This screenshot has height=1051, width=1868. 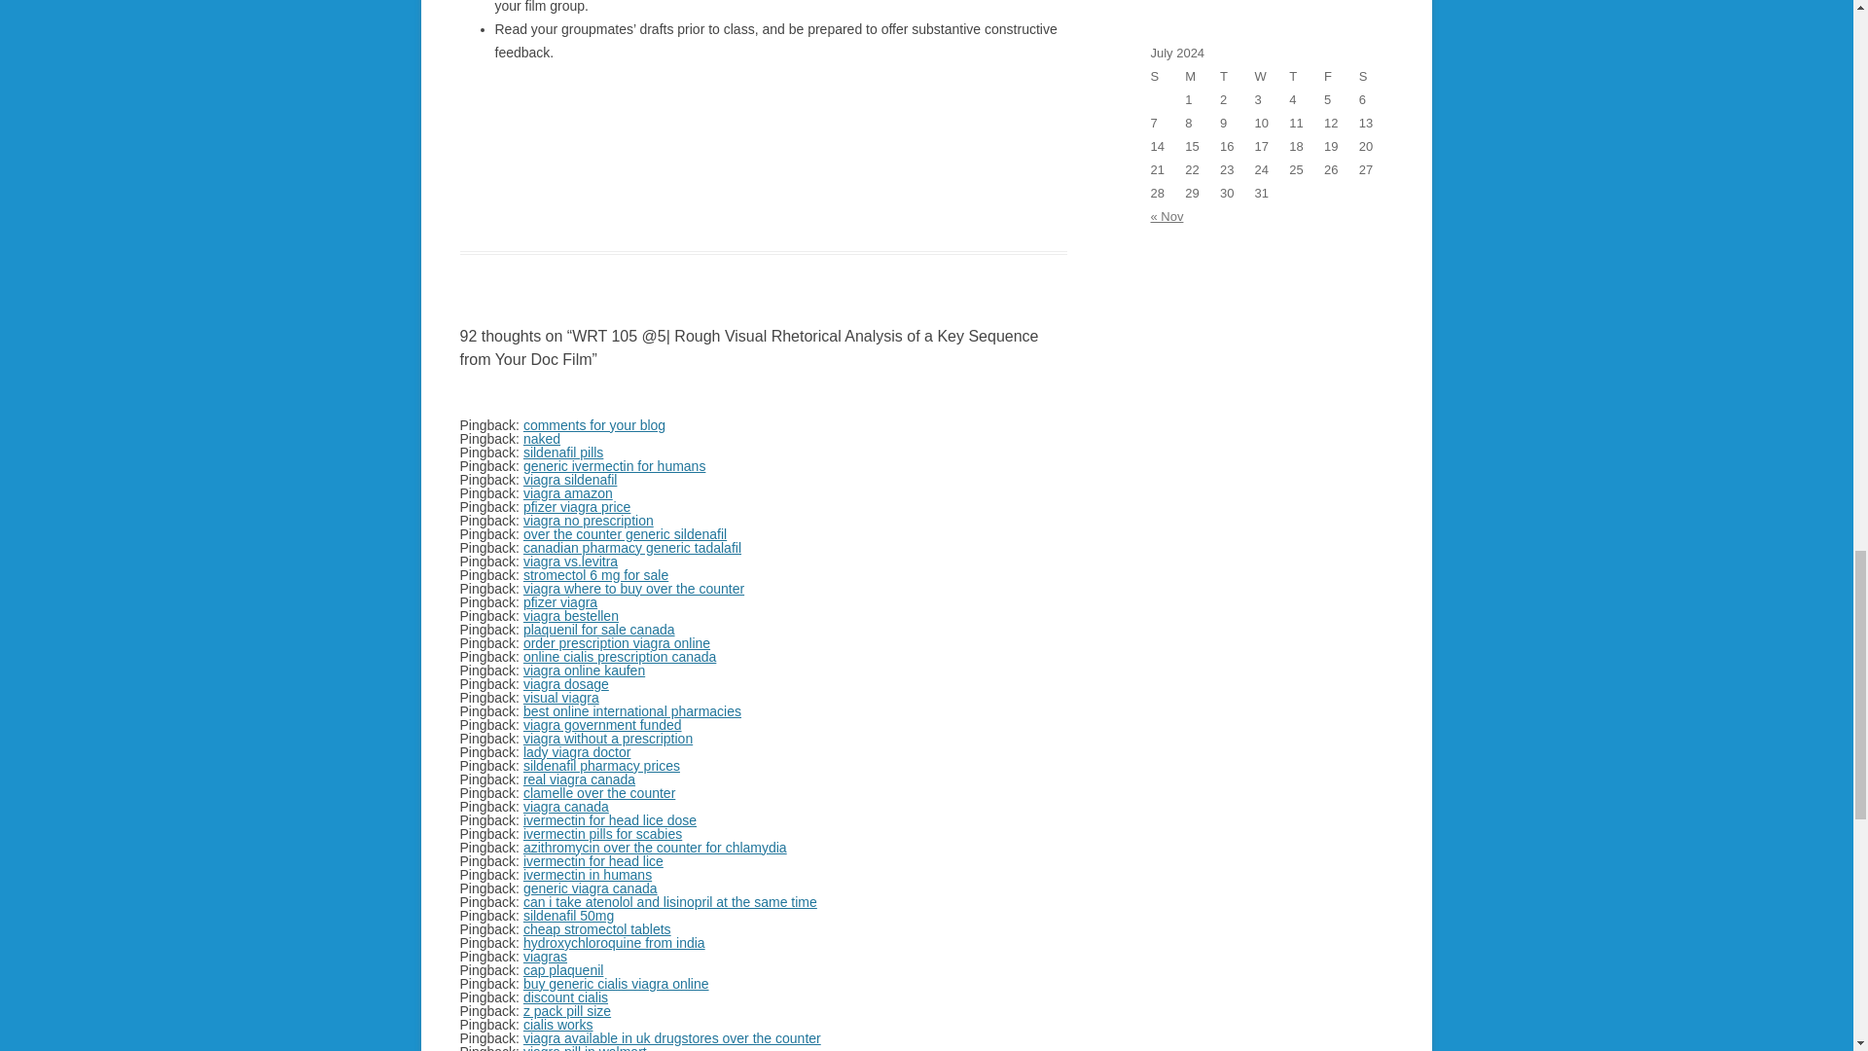 What do you see at coordinates (1306, 76) in the screenshot?
I see `Thursday` at bounding box center [1306, 76].